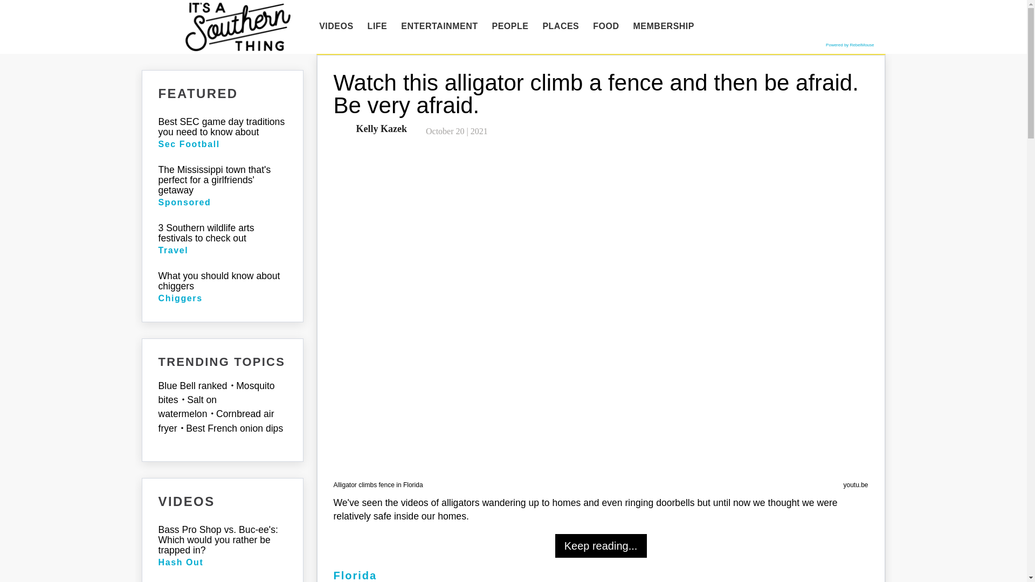 The height and width of the screenshot is (582, 1035). What do you see at coordinates (560, 26) in the screenshot?
I see `PLACES` at bounding box center [560, 26].